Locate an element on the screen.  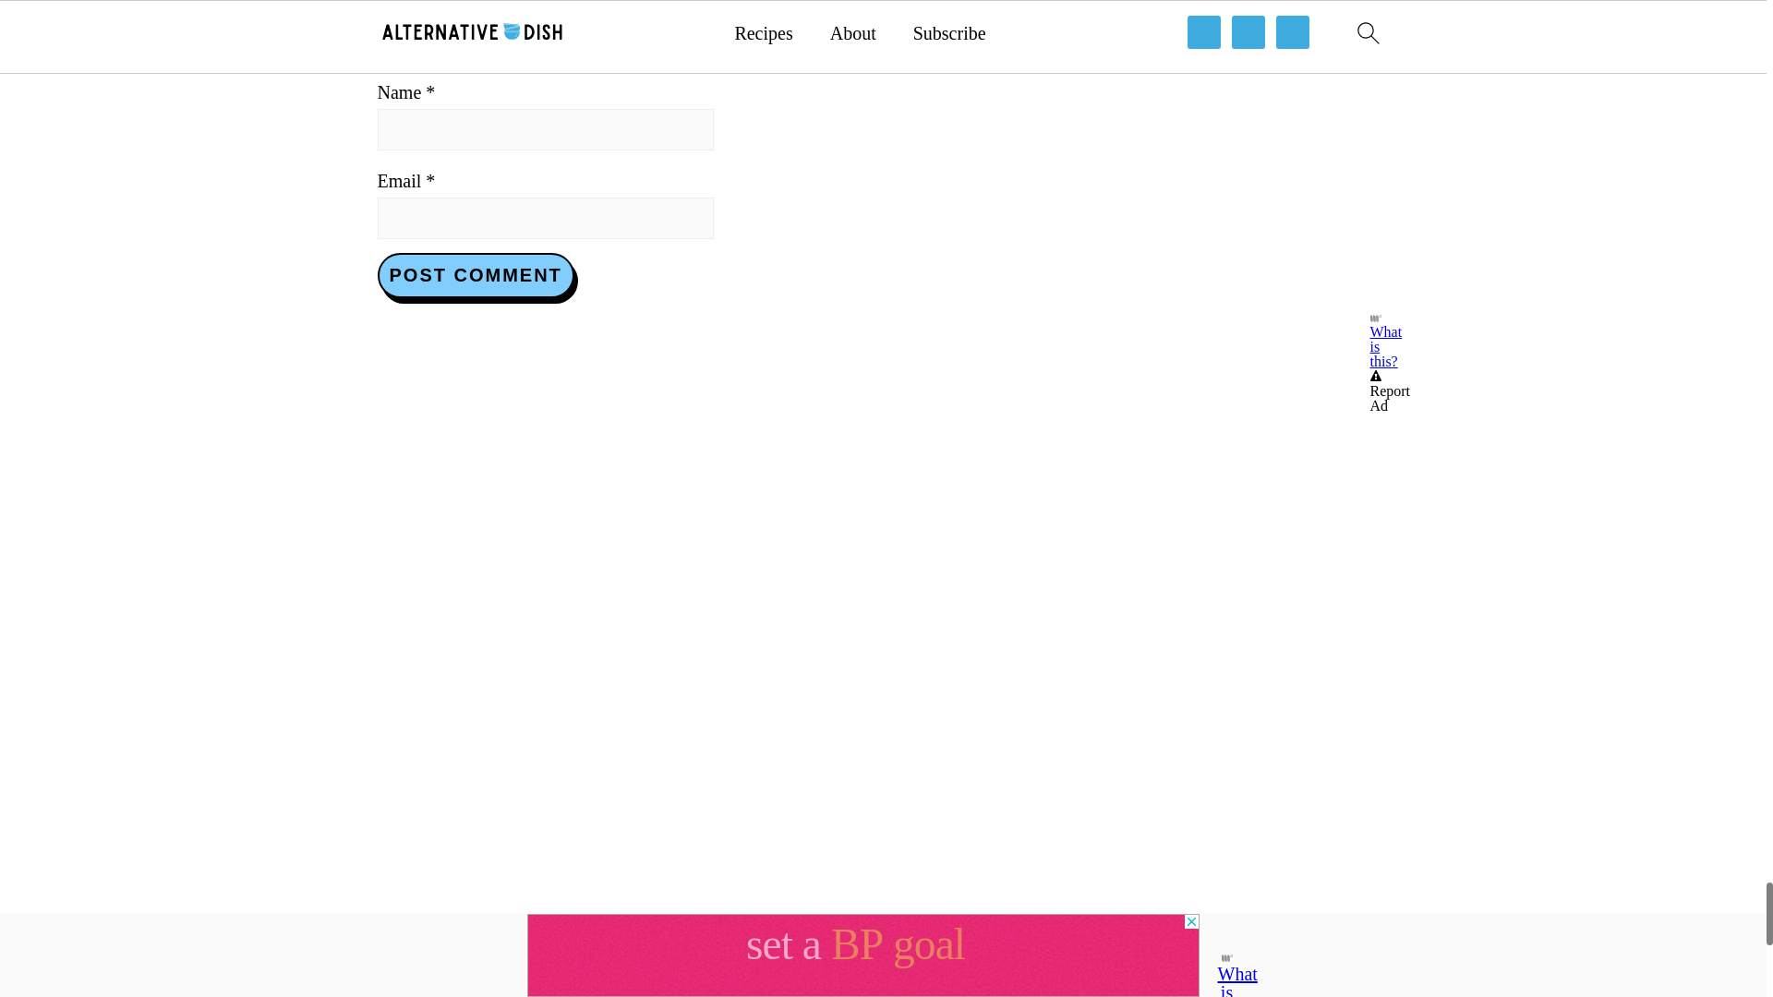
Post Comment is located at coordinates (475, 275).